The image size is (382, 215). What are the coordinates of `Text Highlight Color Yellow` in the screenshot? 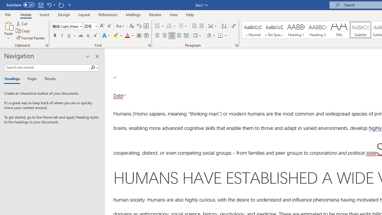 It's located at (116, 36).